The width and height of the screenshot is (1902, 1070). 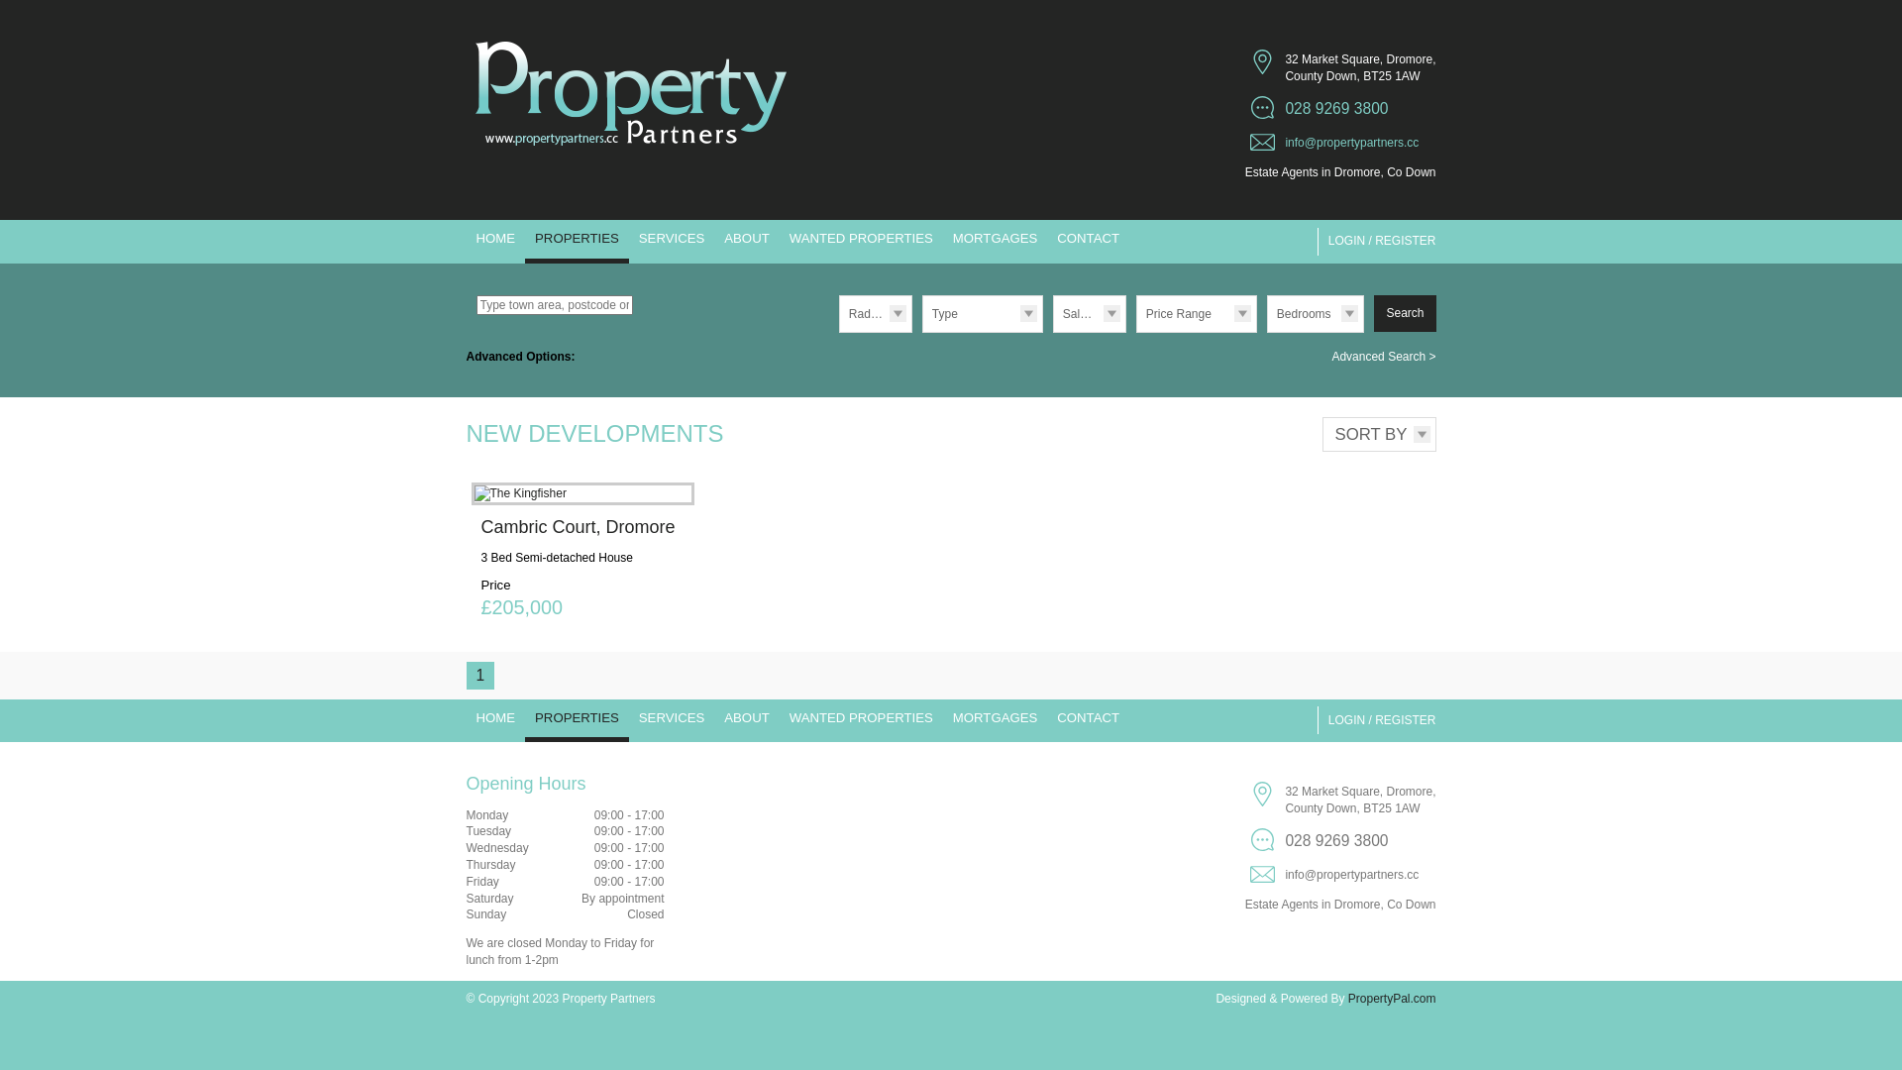 What do you see at coordinates (1197, 314) in the screenshot?
I see `Price Range` at bounding box center [1197, 314].